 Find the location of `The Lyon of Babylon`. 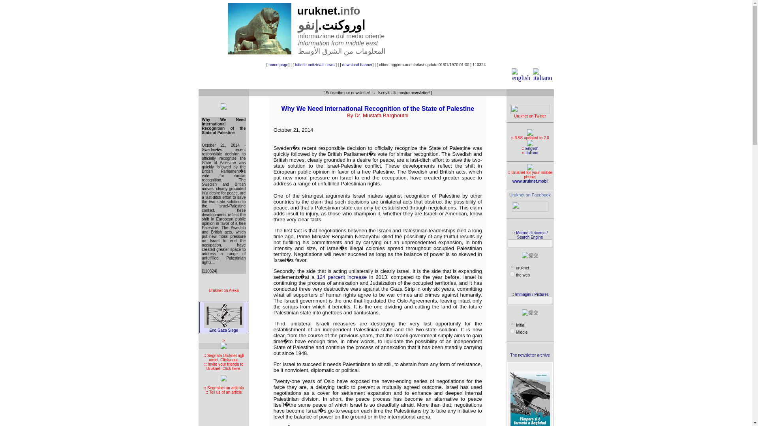

The Lyon of Babylon is located at coordinates (259, 28).